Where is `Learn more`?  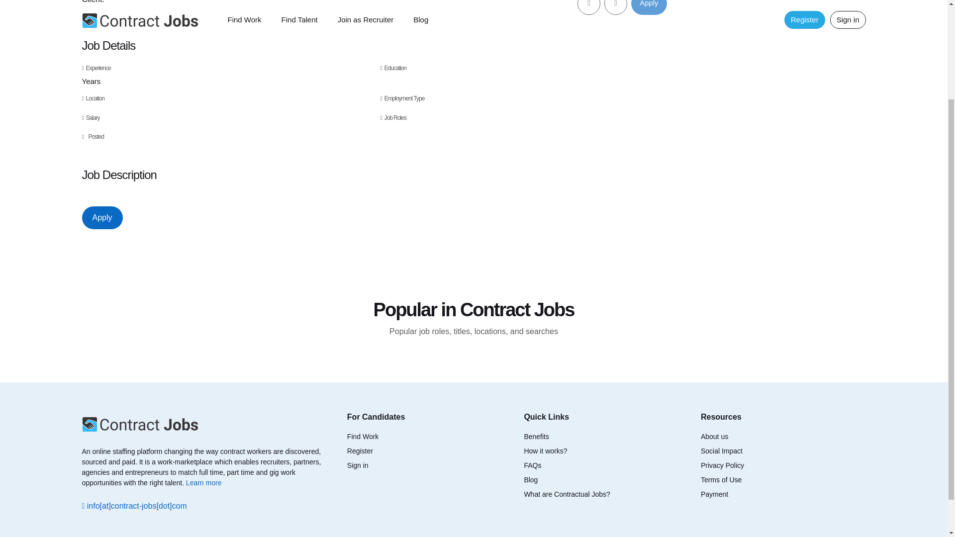
Learn more is located at coordinates (204, 482).